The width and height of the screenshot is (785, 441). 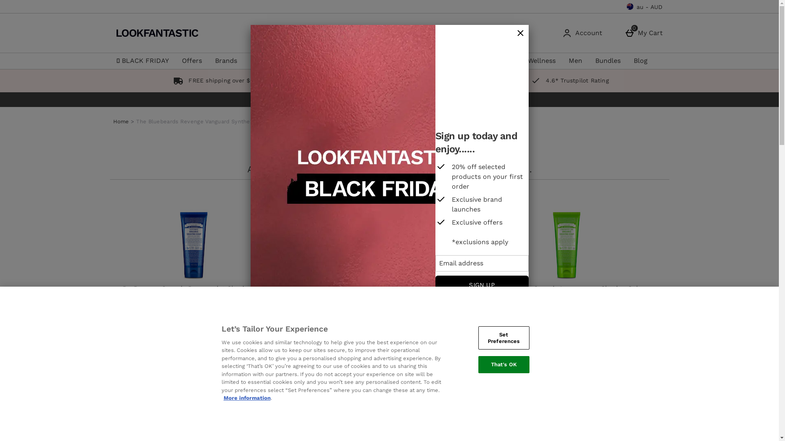 I want to click on FREE shipping over $30, so click(x=214, y=80).